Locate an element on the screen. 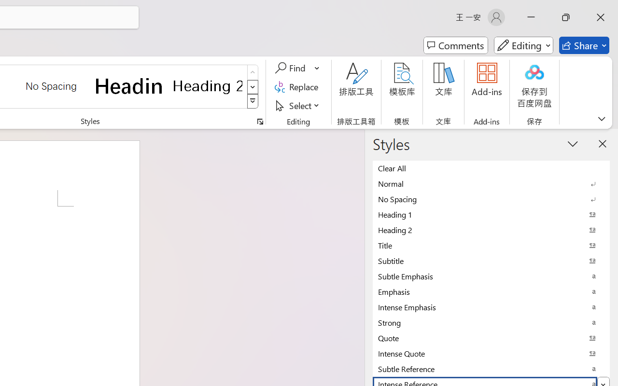  Task Pane Options is located at coordinates (573, 143).